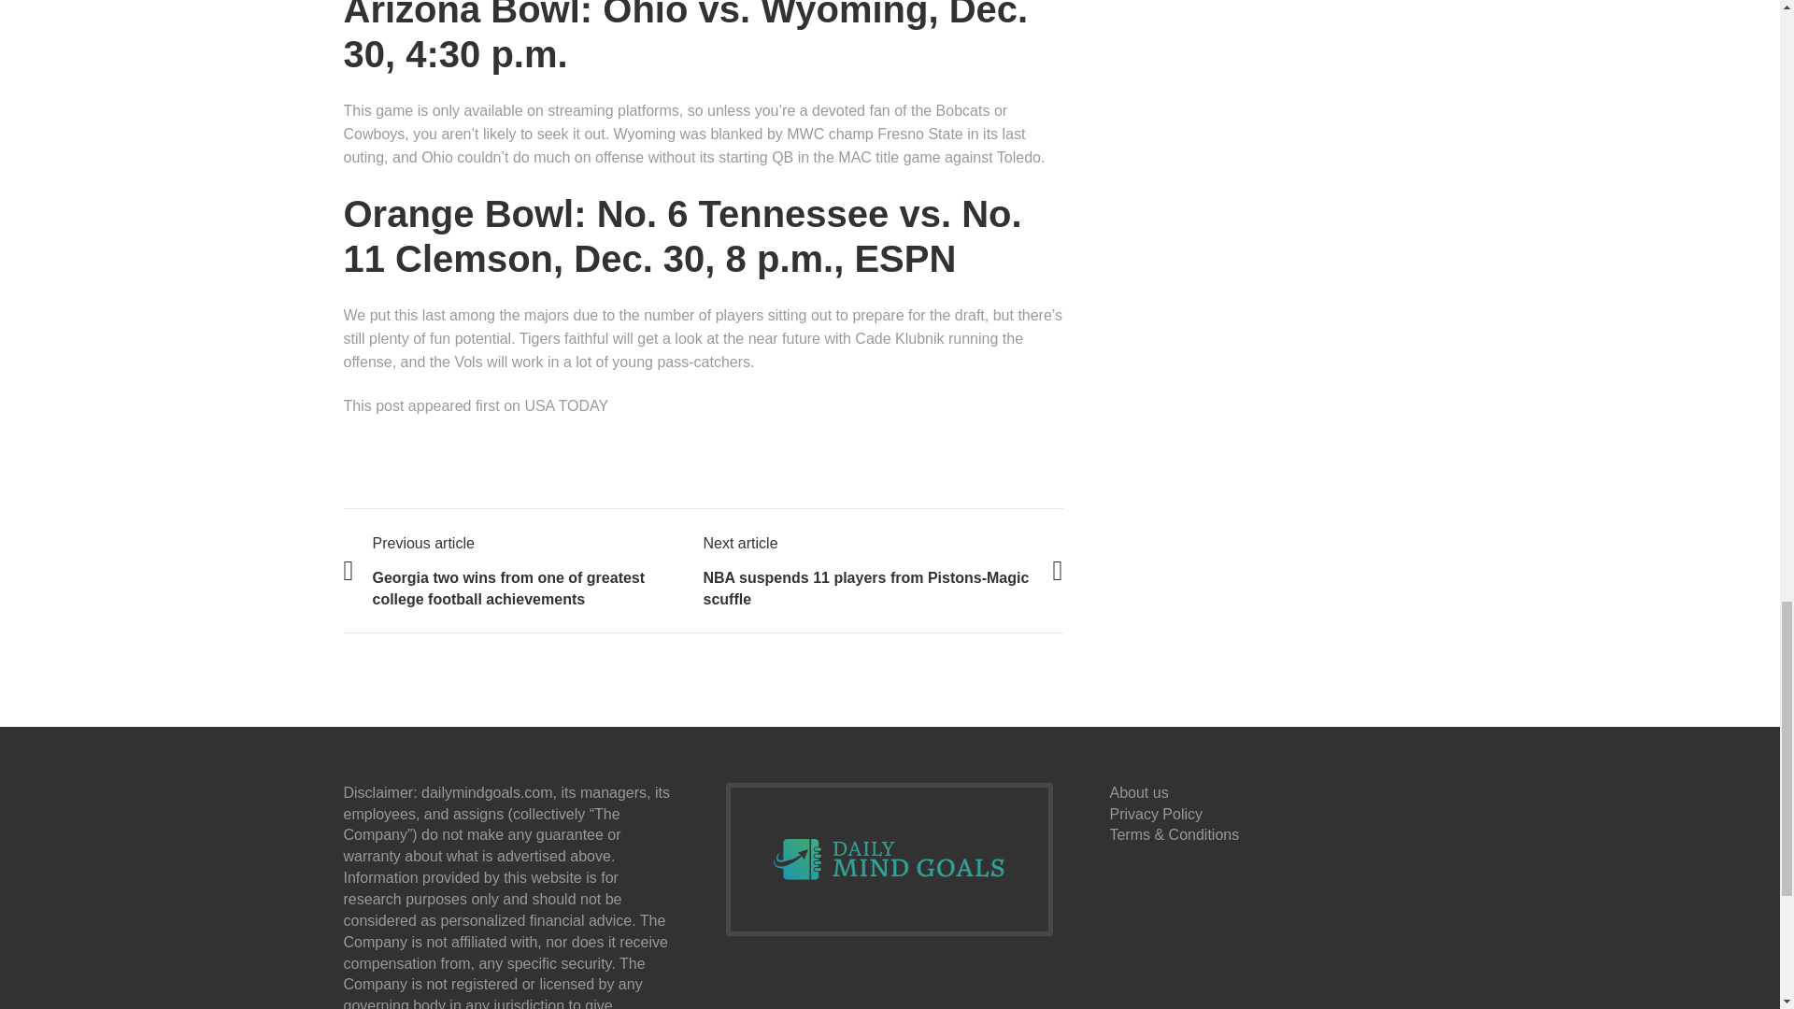 The image size is (1794, 1009). What do you see at coordinates (1155, 814) in the screenshot?
I see `Privacy Policy` at bounding box center [1155, 814].